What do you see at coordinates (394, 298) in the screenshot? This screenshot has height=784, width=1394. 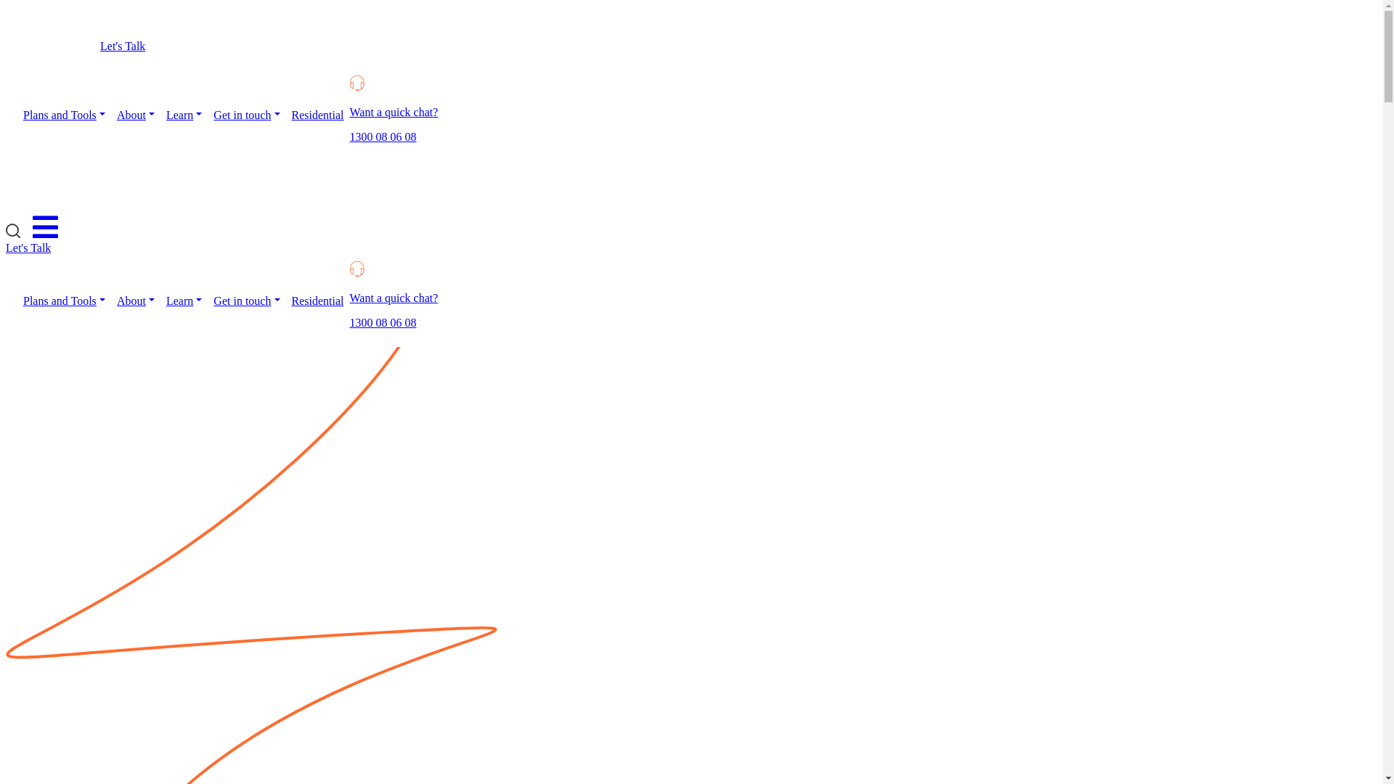 I see `Want a quick chat?
1300 08 06 08` at bounding box center [394, 298].